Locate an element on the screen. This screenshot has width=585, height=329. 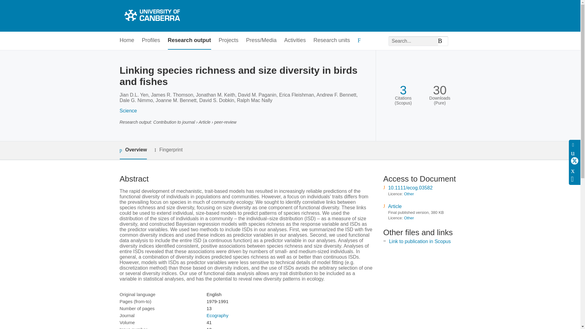
Fingerprint is located at coordinates (168, 150).